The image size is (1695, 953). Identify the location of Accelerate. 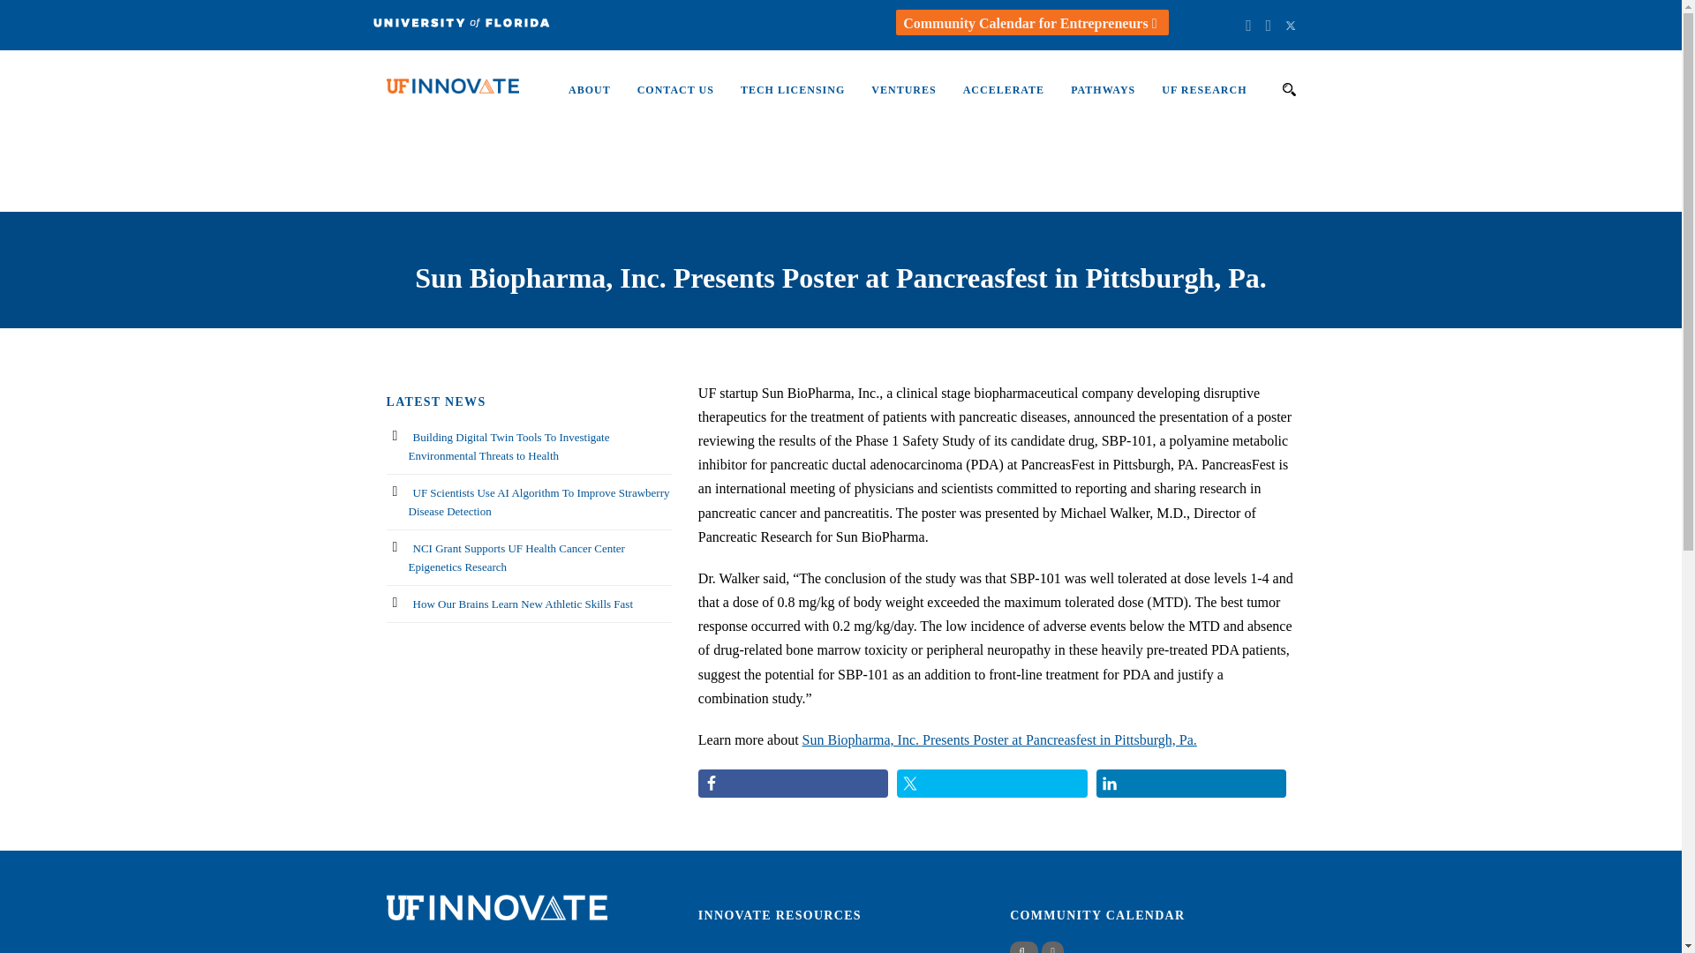
(991, 98).